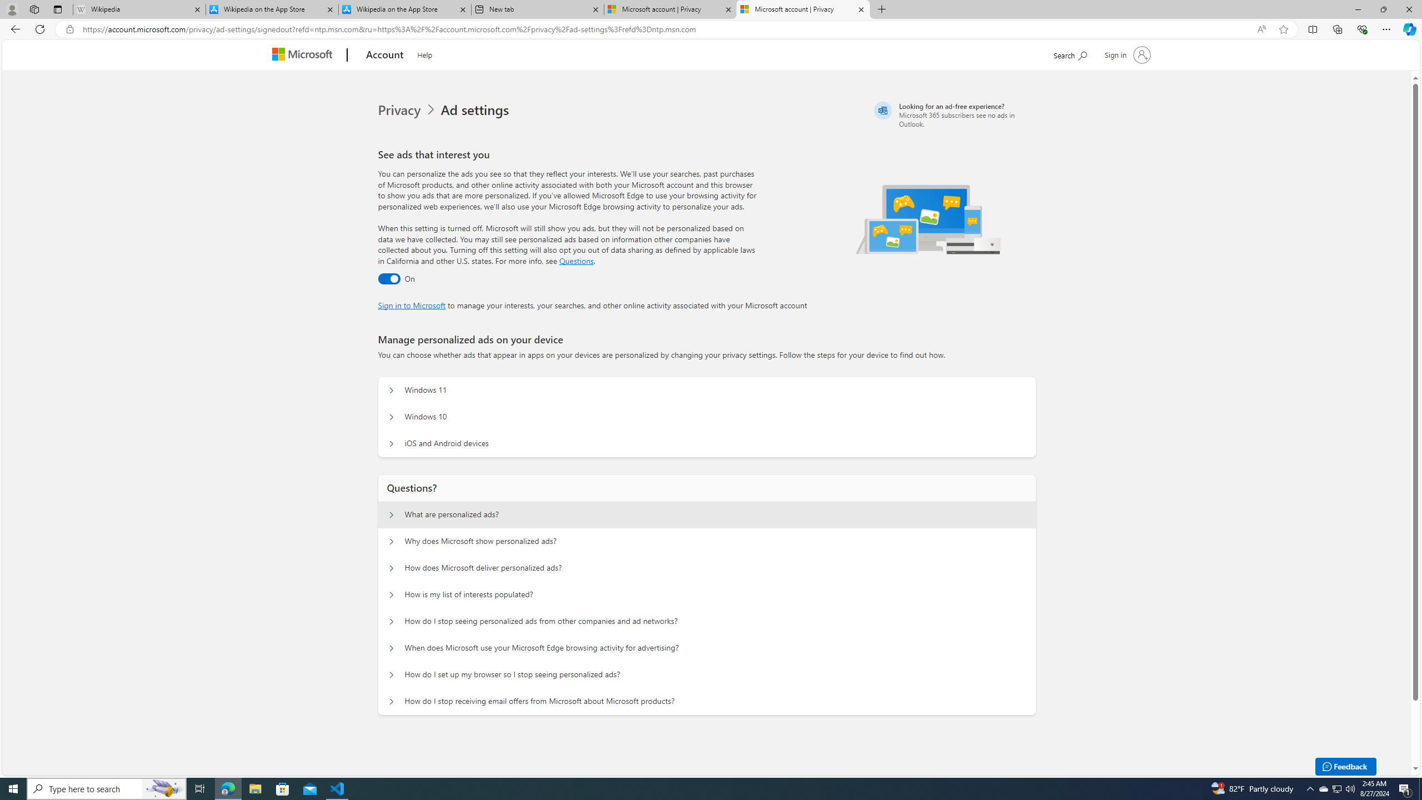 The image size is (1422, 800). Describe the element at coordinates (1070, 53) in the screenshot. I see `Search Microsoft.com` at that location.